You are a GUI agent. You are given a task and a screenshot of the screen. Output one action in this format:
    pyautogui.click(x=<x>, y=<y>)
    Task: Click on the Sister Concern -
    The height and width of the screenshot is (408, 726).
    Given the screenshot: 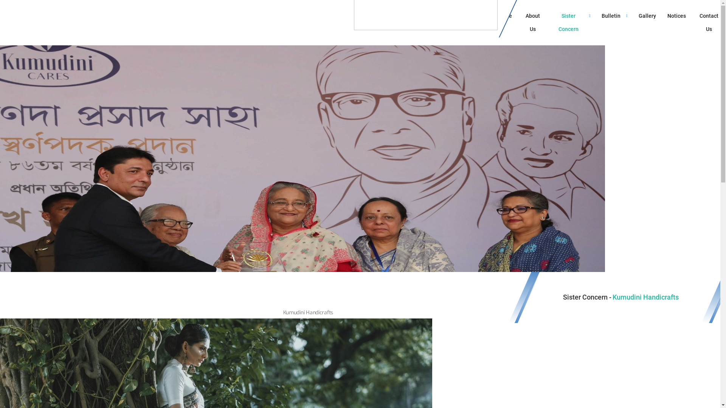 What is the action you would take?
    pyautogui.click(x=587, y=297)
    